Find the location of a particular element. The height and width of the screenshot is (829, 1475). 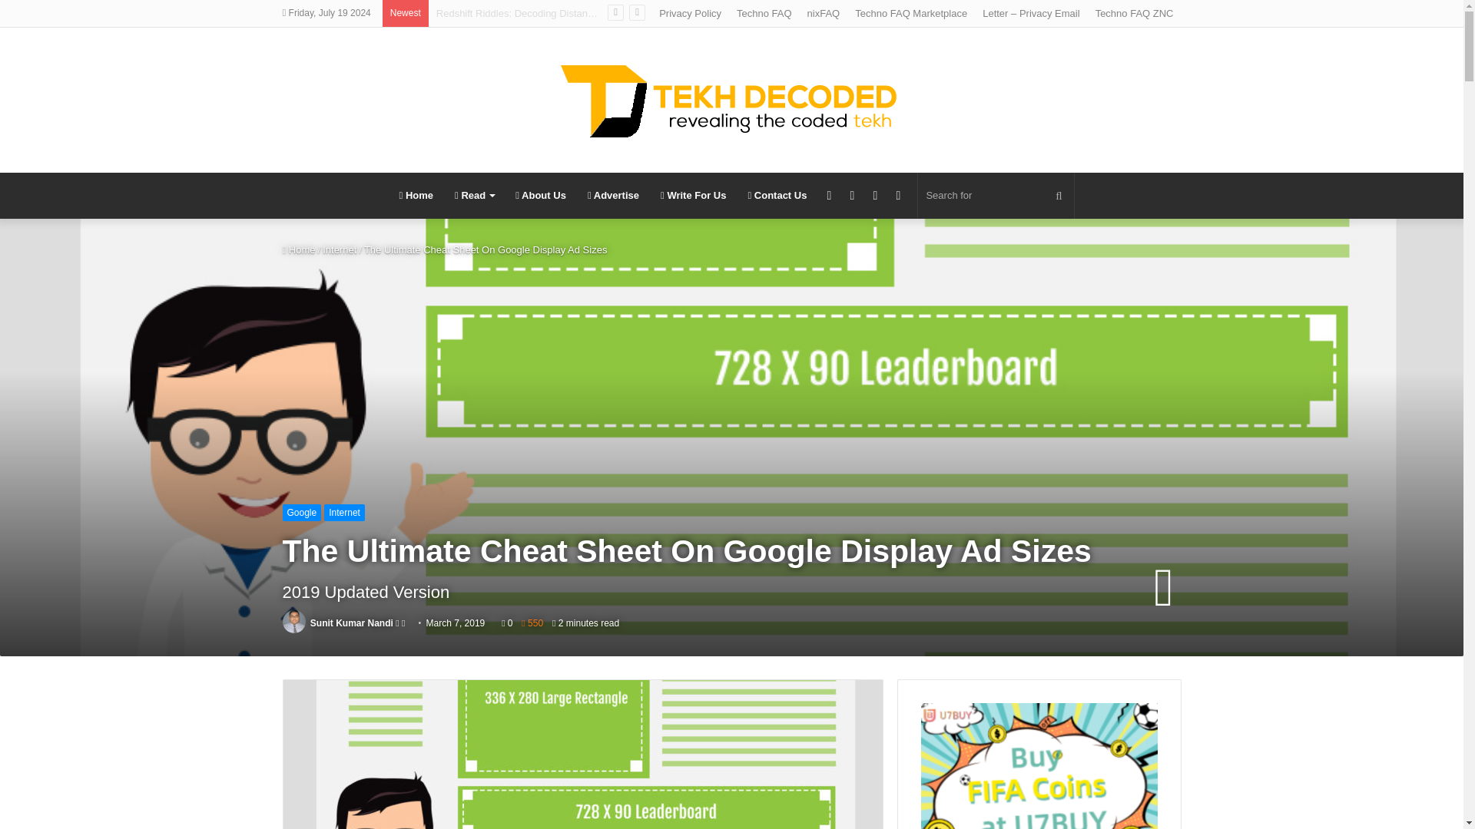

Redshift Riddles: Decoding Distance With Space Telescopes is located at coordinates (570, 12).